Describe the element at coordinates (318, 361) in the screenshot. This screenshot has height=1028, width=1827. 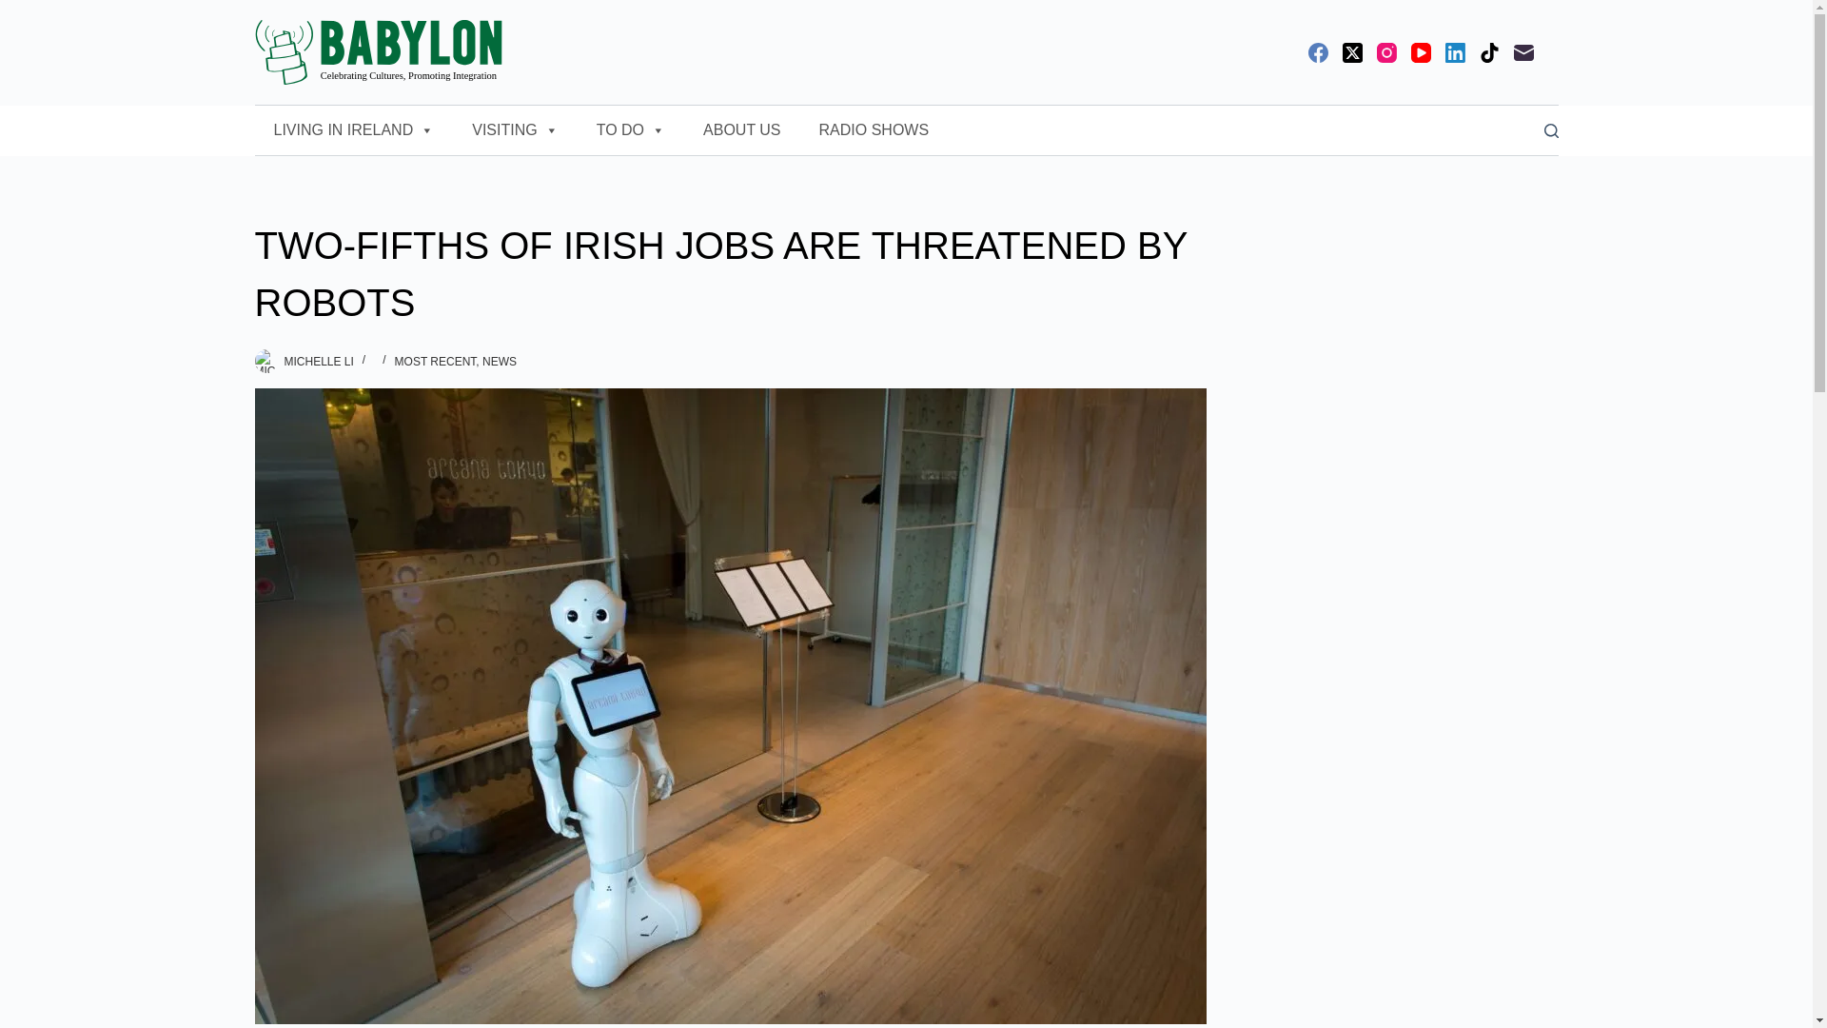
I see `Posts by Michelle Li` at that location.